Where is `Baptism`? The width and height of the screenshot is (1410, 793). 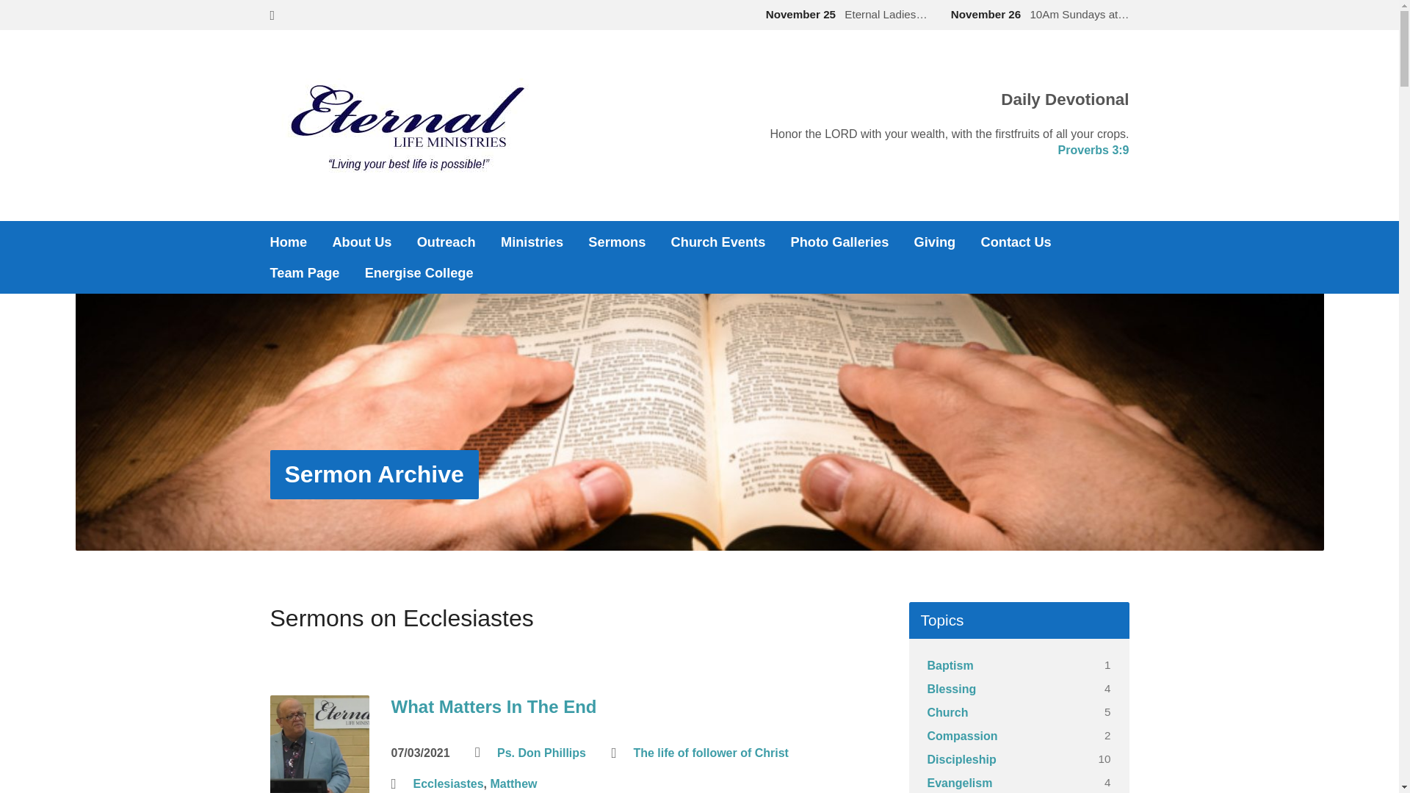
Baptism is located at coordinates (950, 665).